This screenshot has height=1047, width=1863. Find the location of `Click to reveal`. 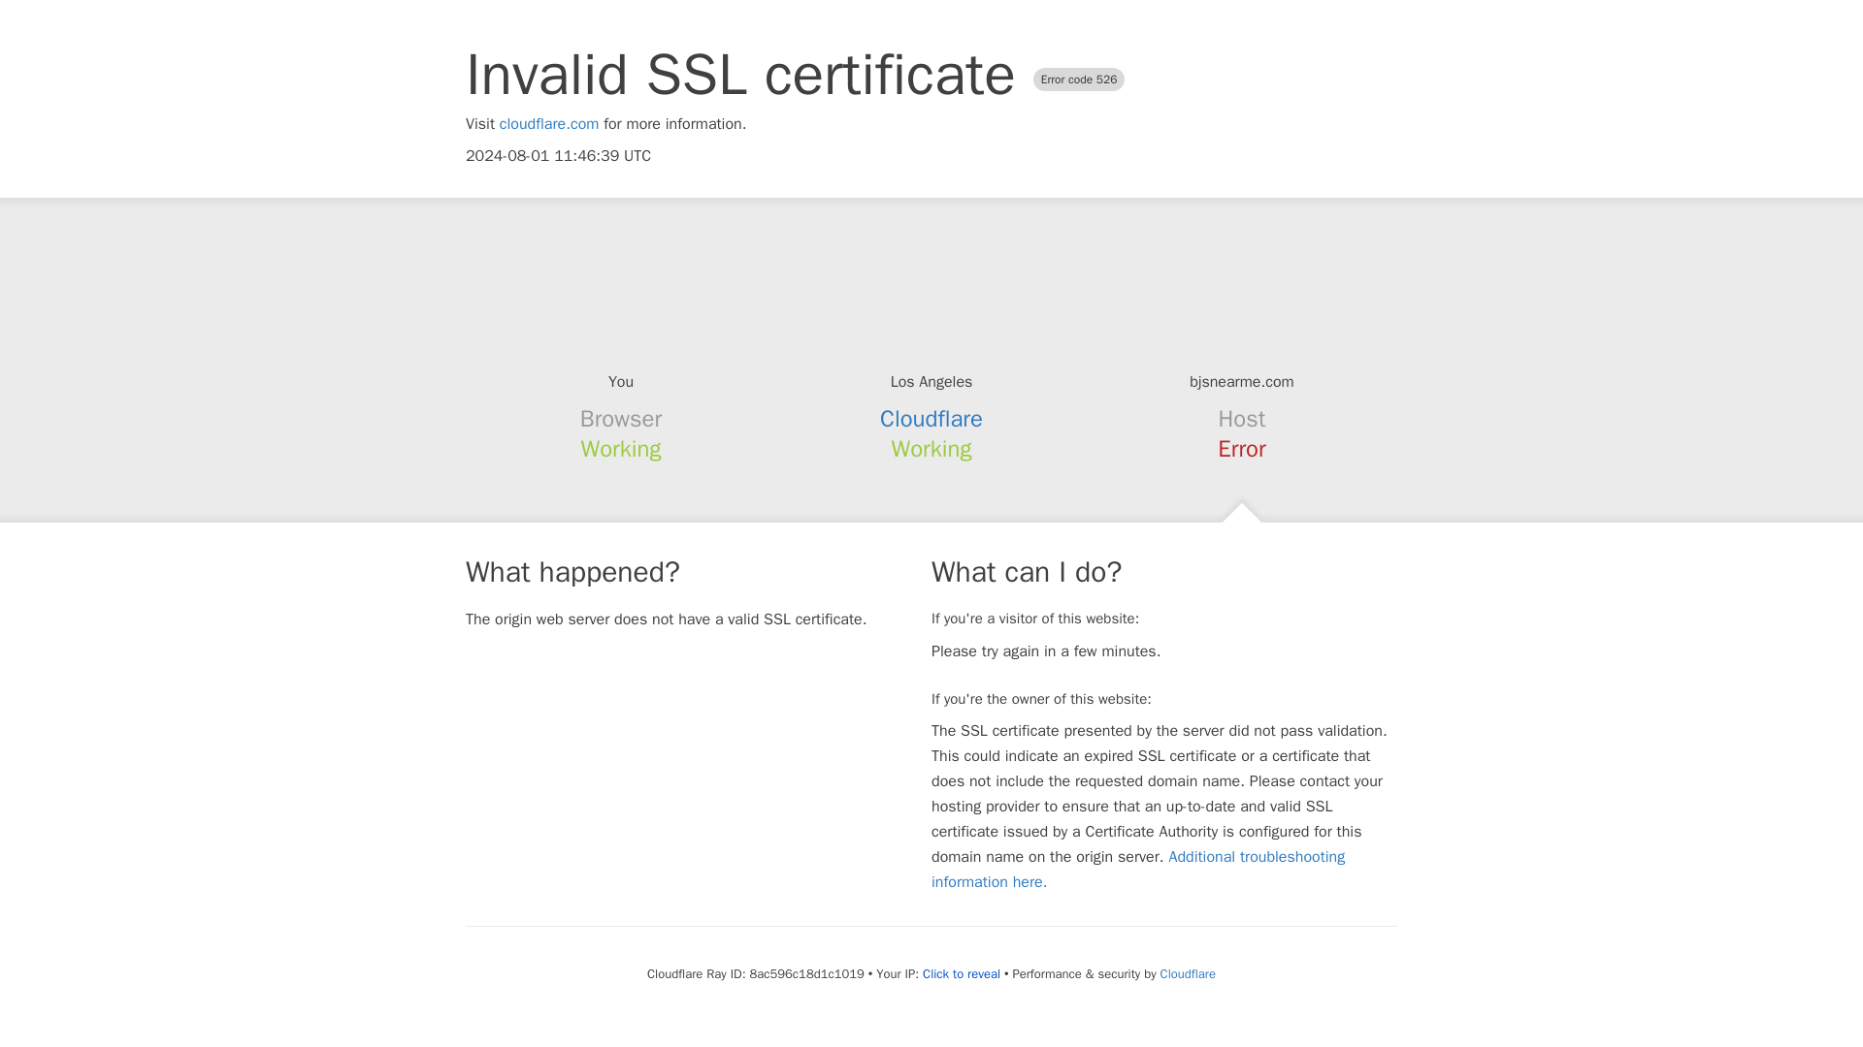

Click to reveal is located at coordinates (961, 973).